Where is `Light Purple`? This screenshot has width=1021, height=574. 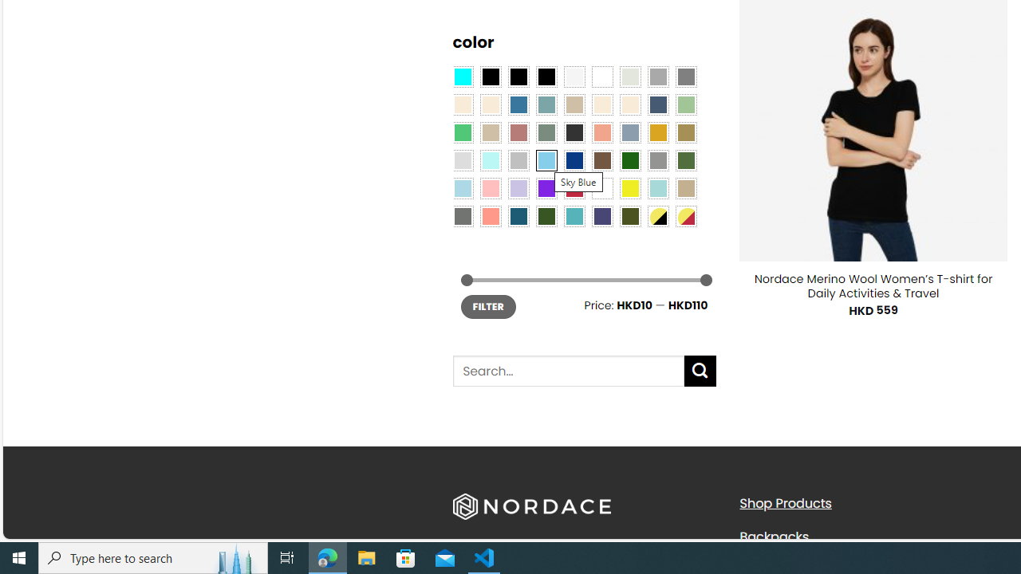
Light Purple is located at coordinates (518, 188).